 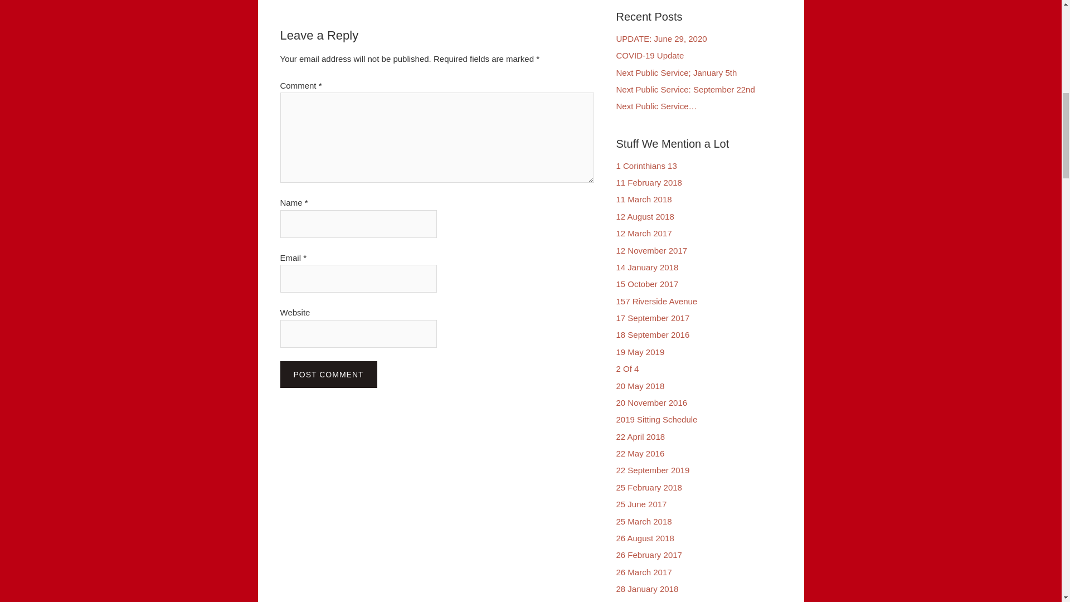 What do you see at coordinates (653, 318) in the screenshot?
I see `17 September 2017` at bounding box center [653, 318].